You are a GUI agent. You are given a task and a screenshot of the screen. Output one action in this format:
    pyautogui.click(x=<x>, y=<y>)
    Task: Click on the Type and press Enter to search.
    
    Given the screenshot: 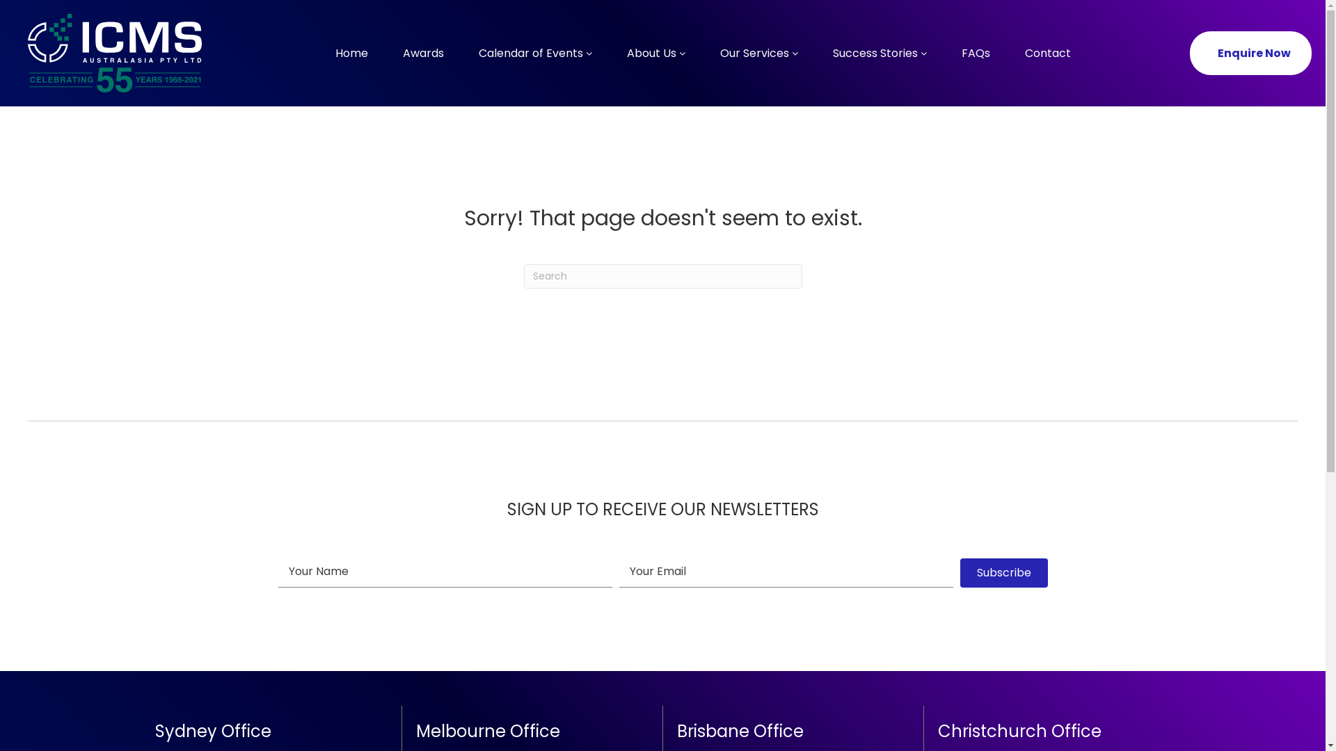 What is the action you would take?
    pyautogui.click(x=662, y=277)
    